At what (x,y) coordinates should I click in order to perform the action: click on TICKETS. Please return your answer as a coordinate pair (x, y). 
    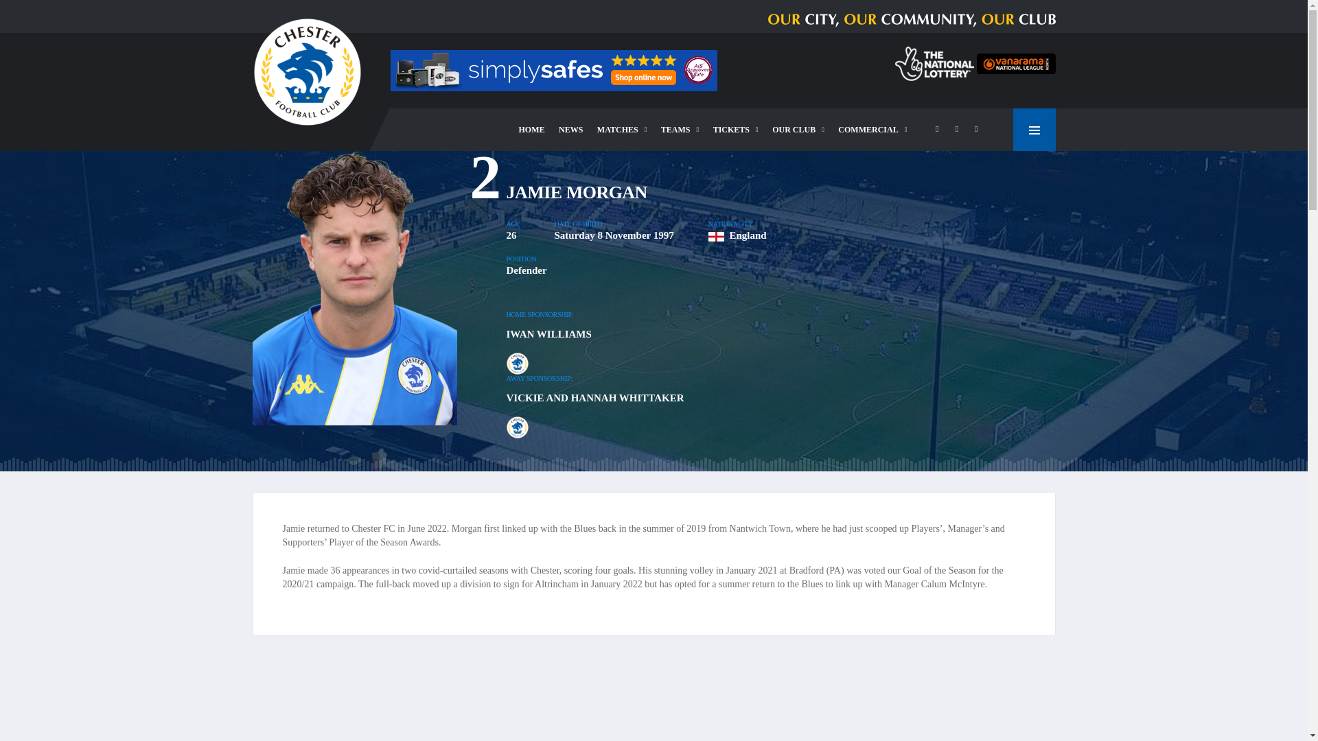
    Looking at the image, I should click on (736, 129).